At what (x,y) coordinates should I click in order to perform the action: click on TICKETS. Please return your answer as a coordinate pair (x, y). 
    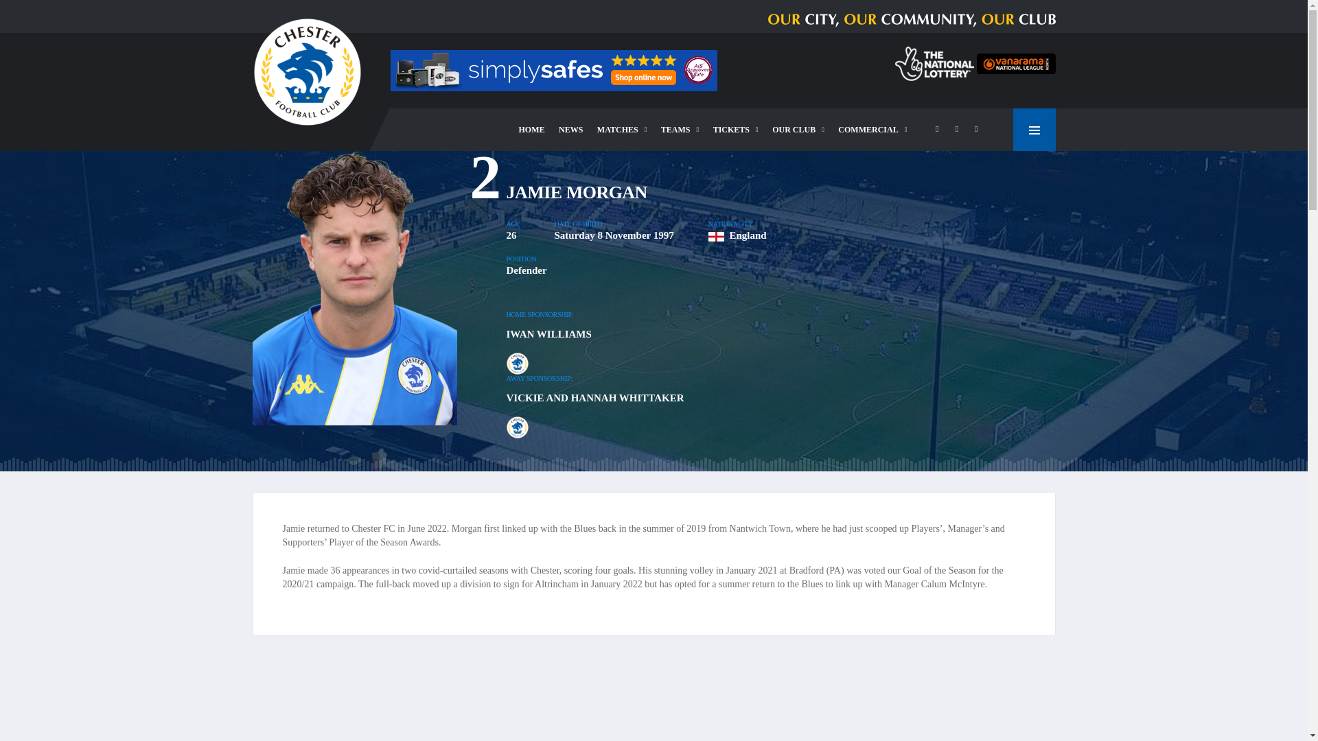
    Looking at the image, I should click on (736, 129).